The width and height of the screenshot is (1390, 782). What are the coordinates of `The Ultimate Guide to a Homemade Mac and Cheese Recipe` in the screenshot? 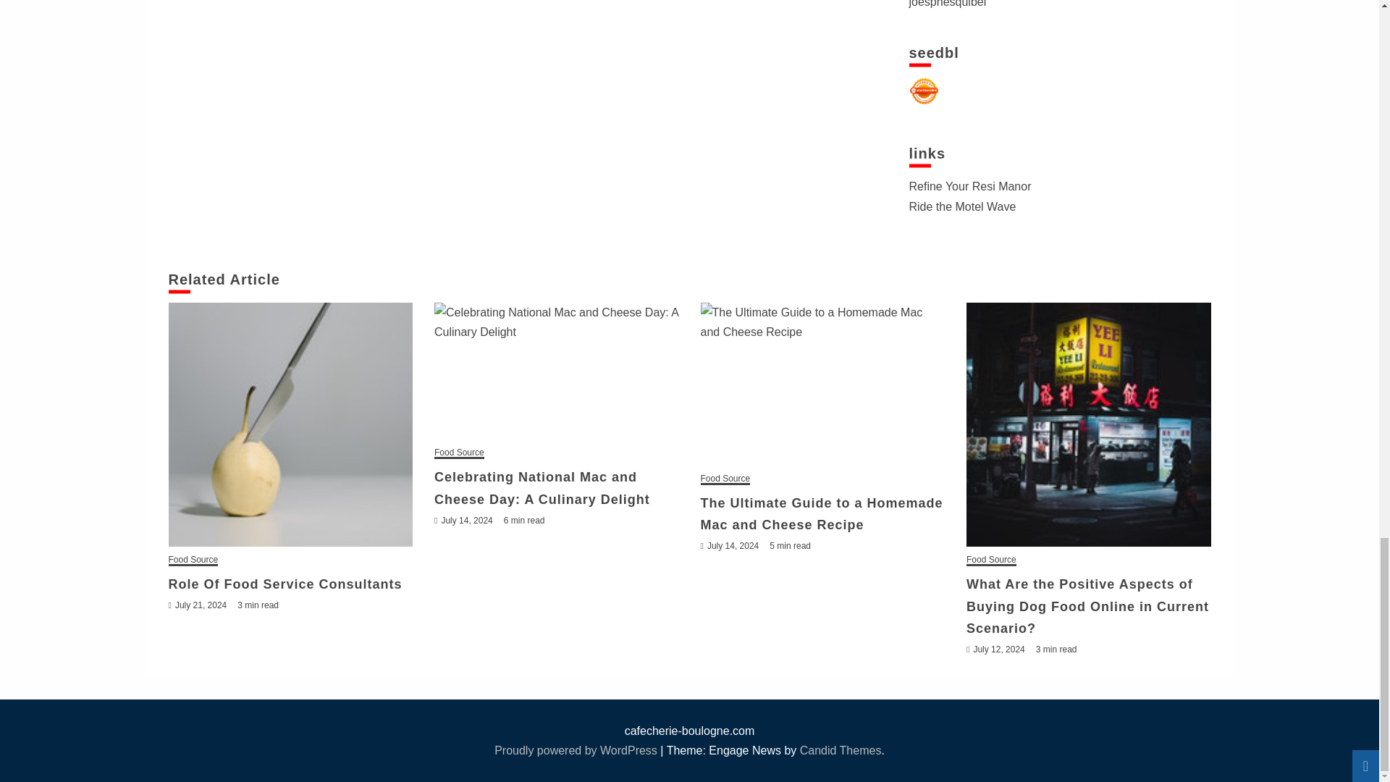 It's located at (822, 384).